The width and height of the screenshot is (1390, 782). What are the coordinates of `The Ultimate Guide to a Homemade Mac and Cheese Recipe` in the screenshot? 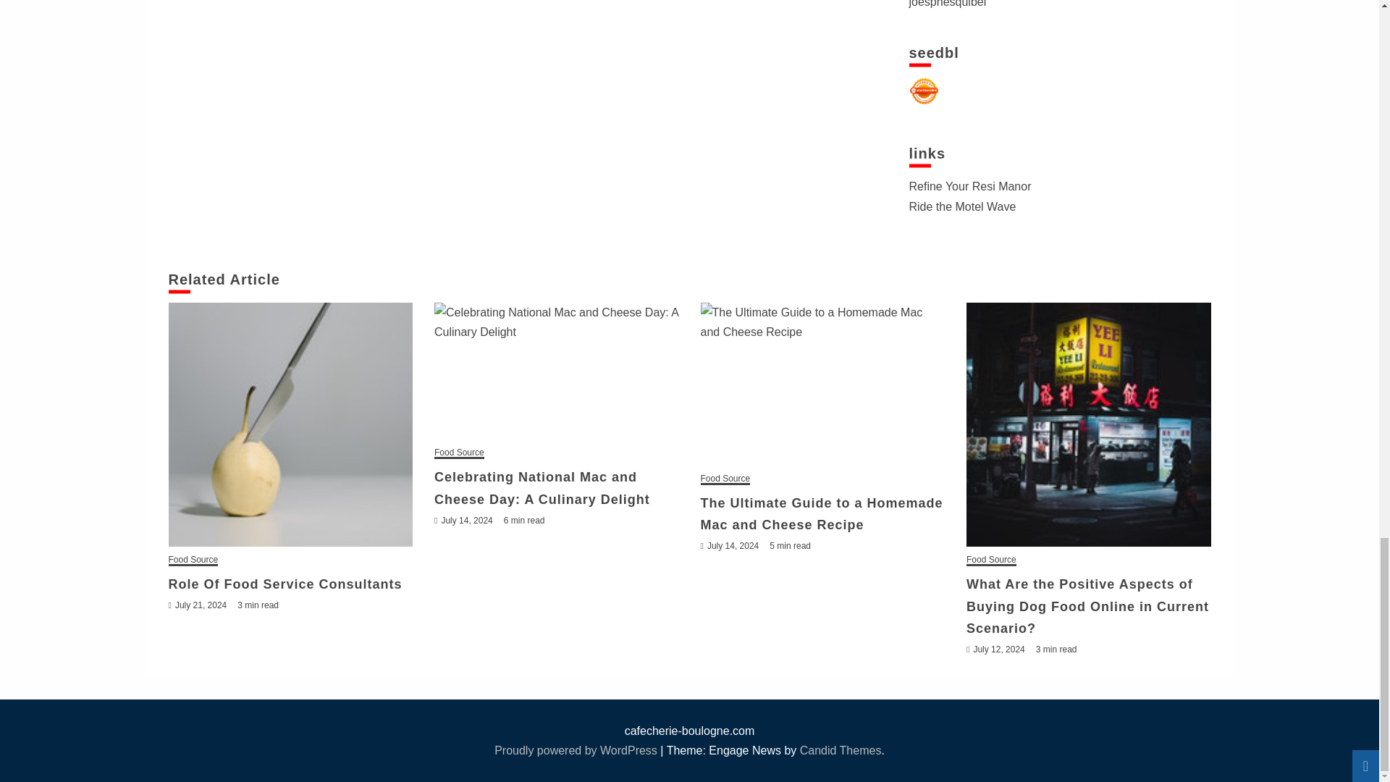 It's located at (822, 384).